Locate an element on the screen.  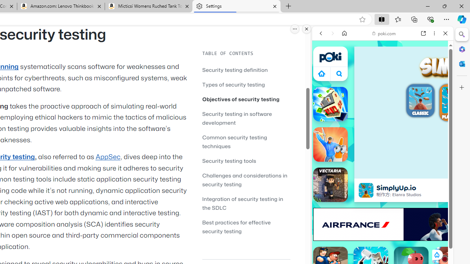
Security testing in software development is located at coordinates (246, 118).